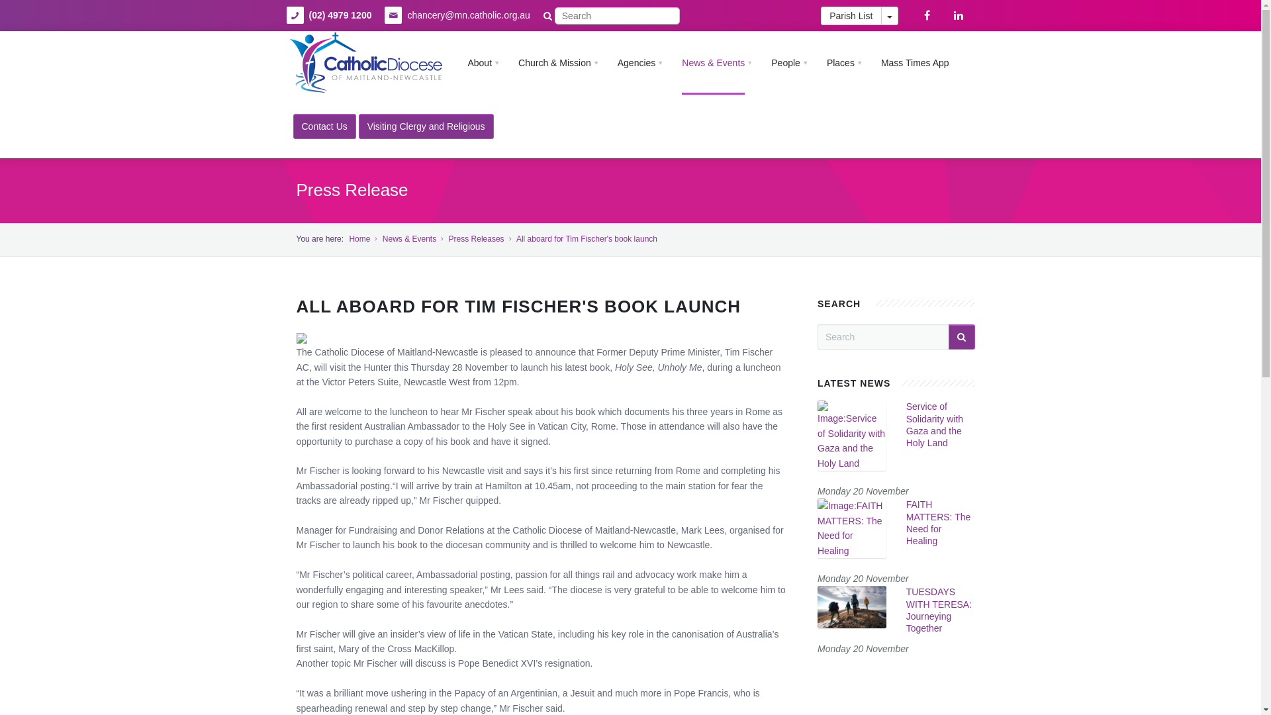 The width and height of the screenshot is (1271, 715). What do you see at coordinates (935, 425) in the screenshot?
I see `Service of Solidarity with Gaza and the Holy Land` at bounding box center [935, 425].